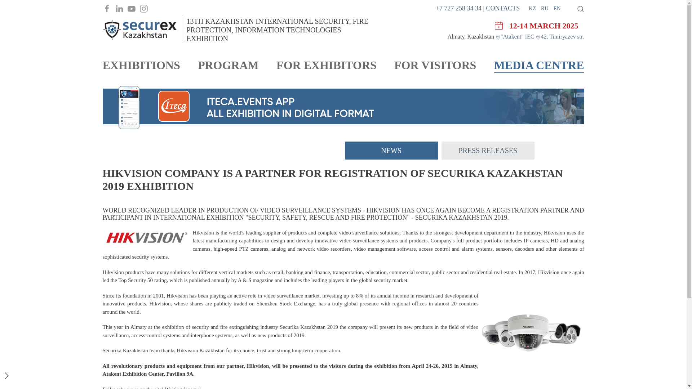 This screenshot has height=389, width=692. Describe the element at coordinates (560, 36) in the screenshot. I see `42, Timiryazev str.` at that location.